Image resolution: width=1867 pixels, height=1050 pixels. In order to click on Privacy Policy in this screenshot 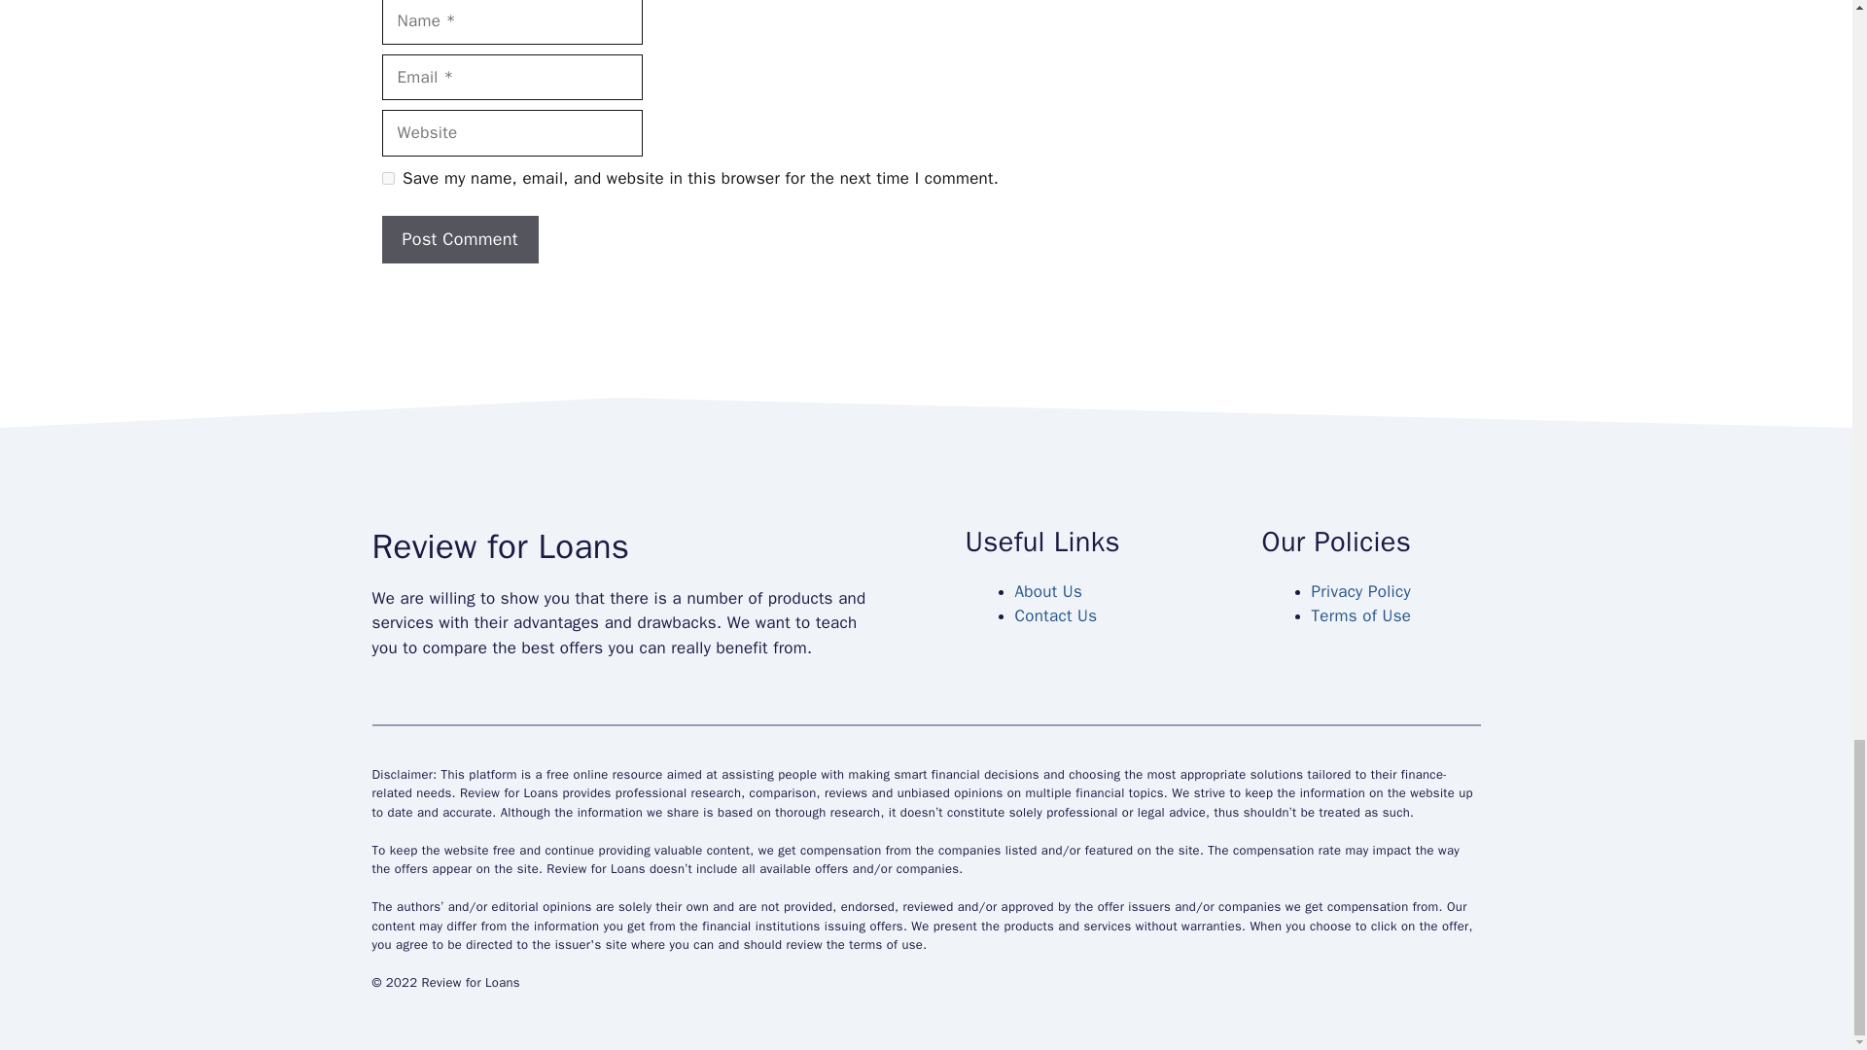, I will do `click(1359, 591)`.